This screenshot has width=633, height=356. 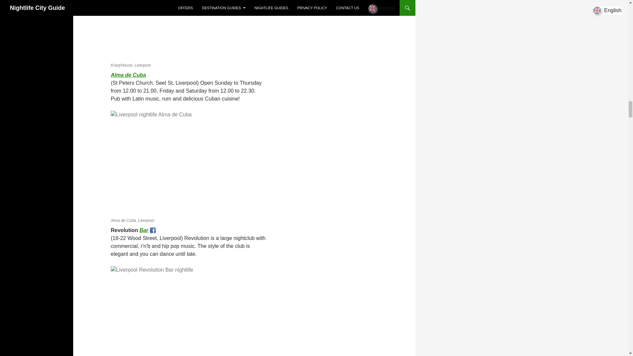 I want to click on Liverpool nightlife Alma de Cuba, so click(x=129, y=75).